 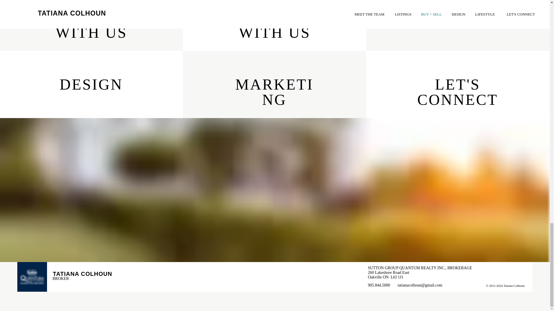 What do you see at coordinates (83, 274) in the screenshot?
I see `TATIANA COLHOUN` at bounding box center [83, 274].